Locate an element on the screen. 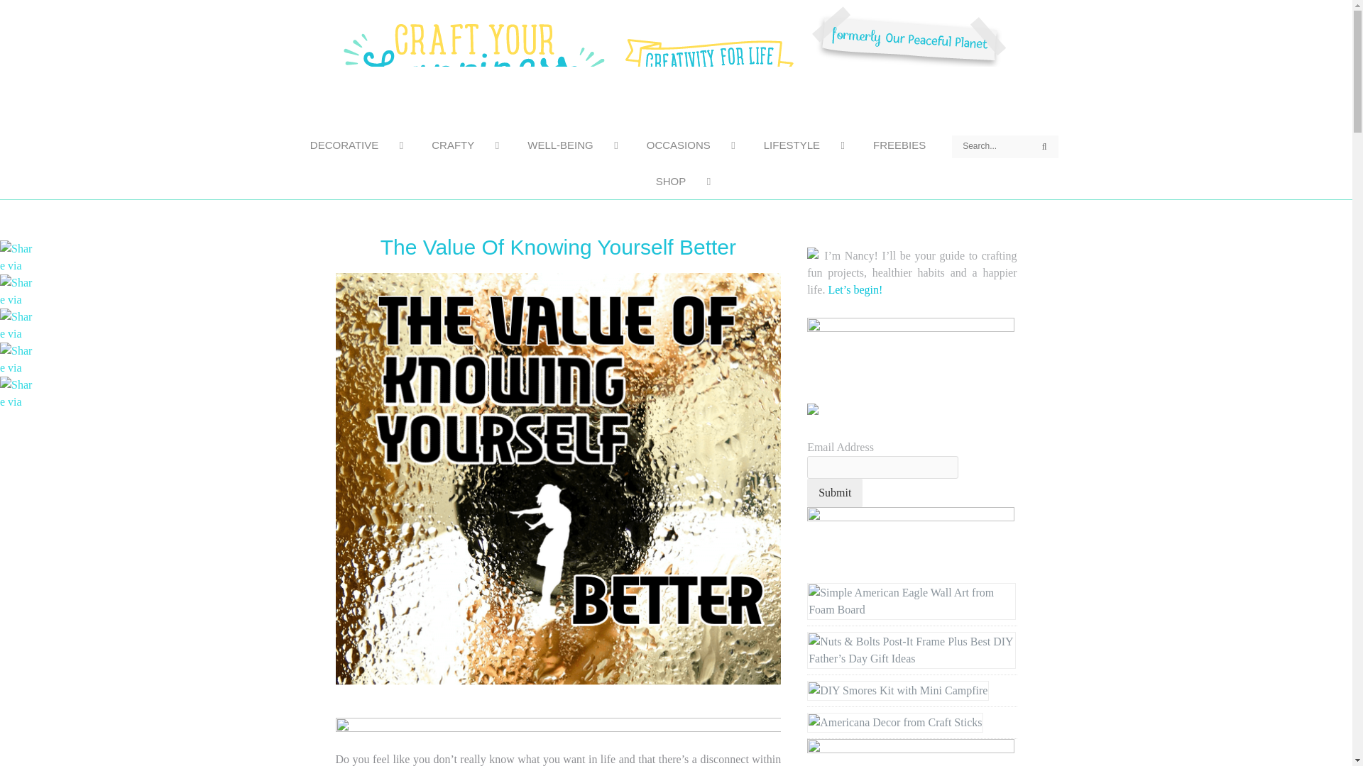  Share via Email is located at coordinates (17, 392).